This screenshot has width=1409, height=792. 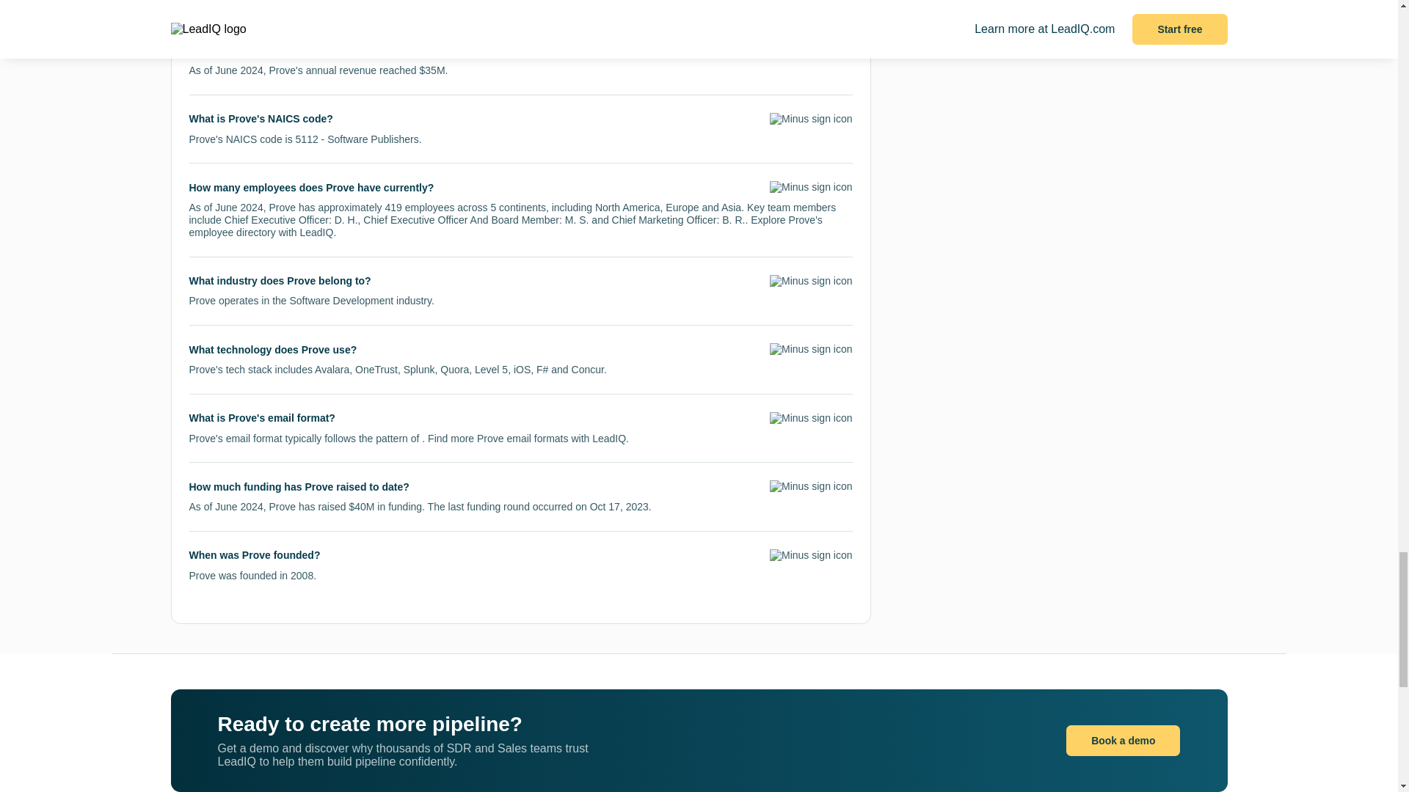 I want to click on Prove's employee directory, so click(x=506, y=226).